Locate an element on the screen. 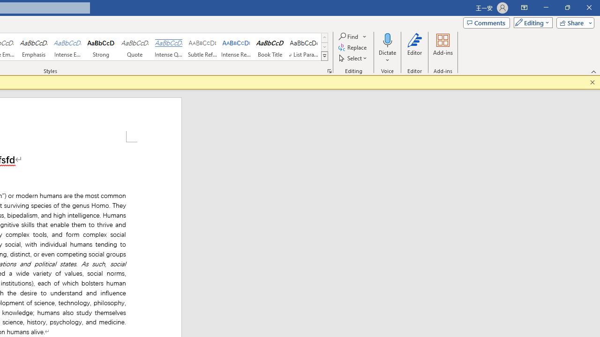 The image size is (600, 337). Strong is located at coordinates (101, 47).